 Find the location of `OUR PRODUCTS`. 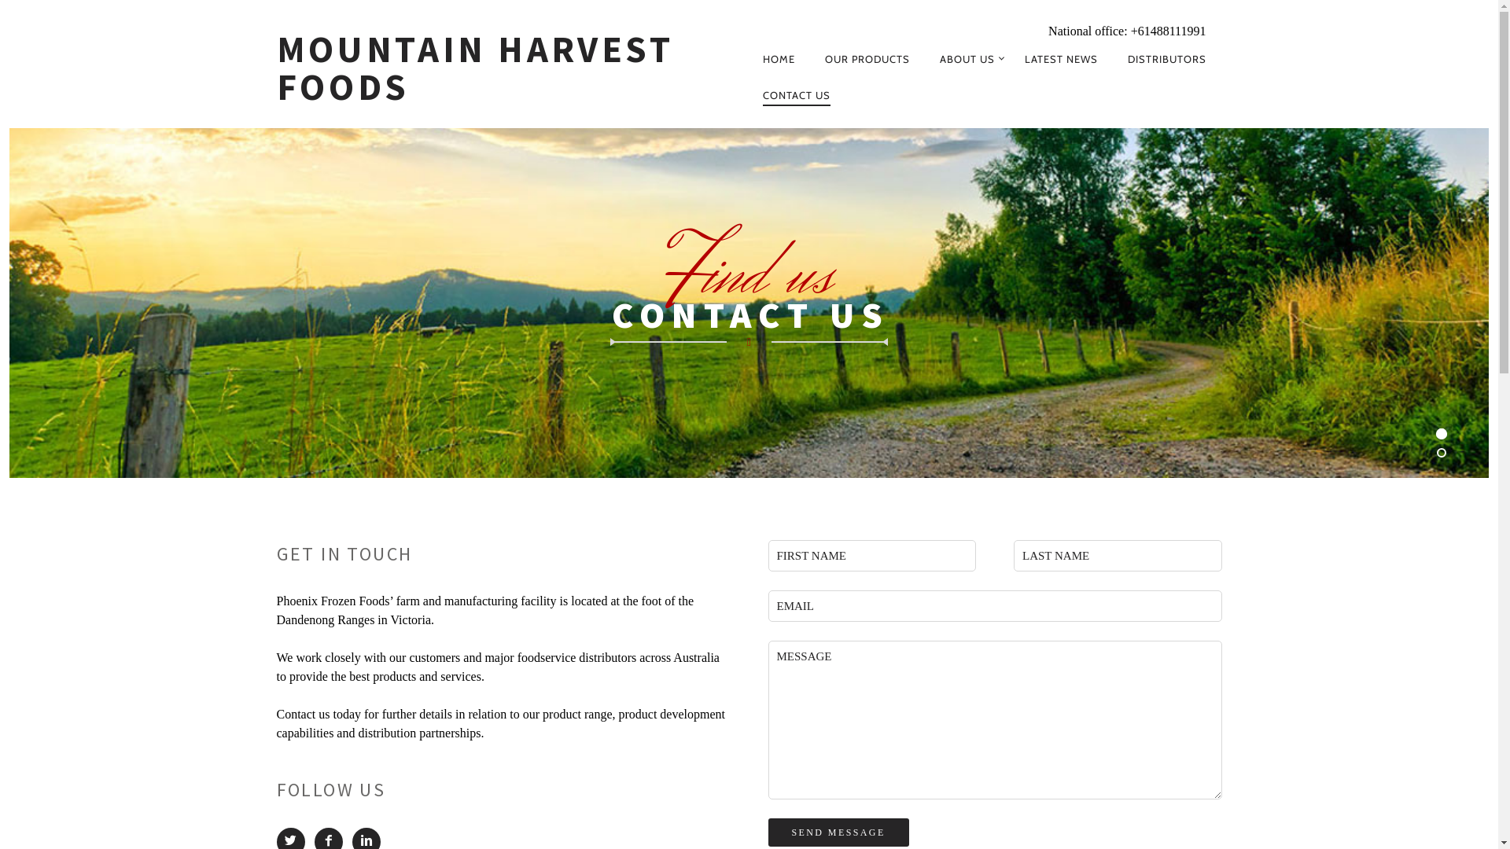

OUR PRODUCTS is located at coordinates (867, 59).